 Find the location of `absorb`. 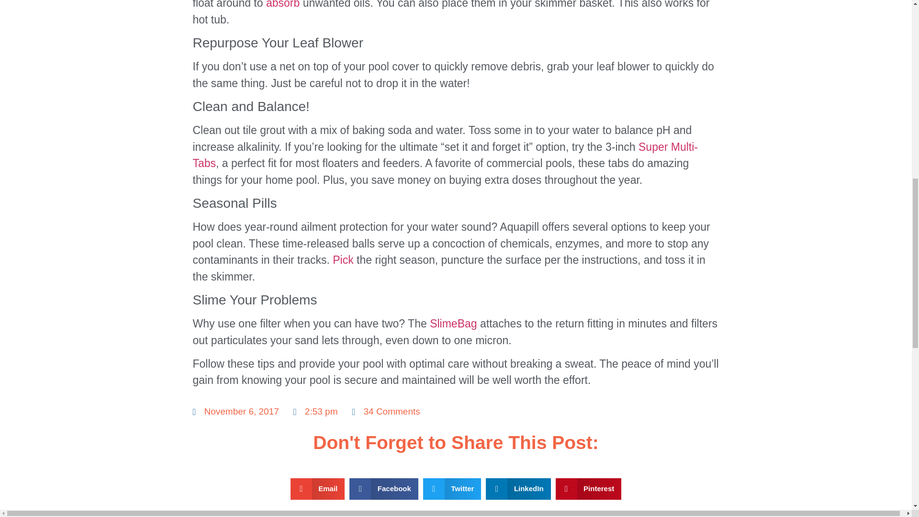

absorb is located at coordinates (282, 5).